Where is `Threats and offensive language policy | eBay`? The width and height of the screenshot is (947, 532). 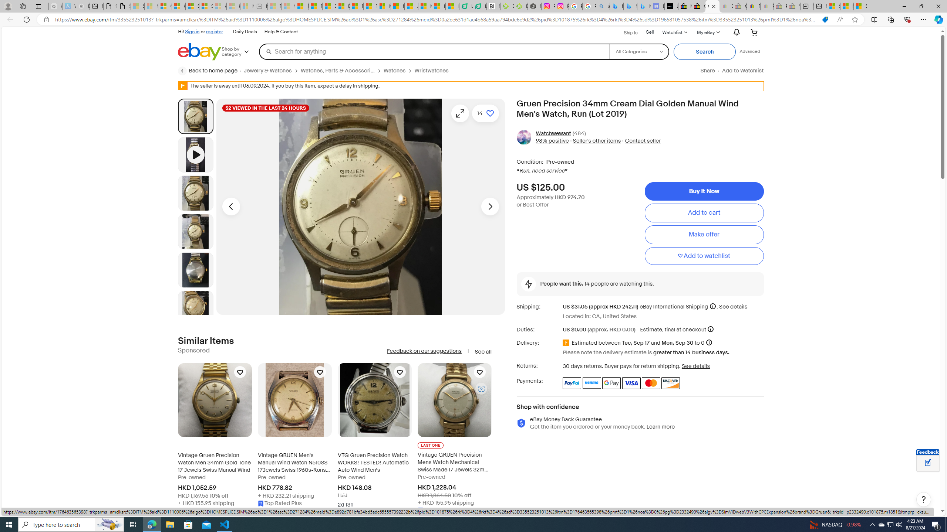 Threats and offensive language policy | eBay is located at coordinates (753, 6).